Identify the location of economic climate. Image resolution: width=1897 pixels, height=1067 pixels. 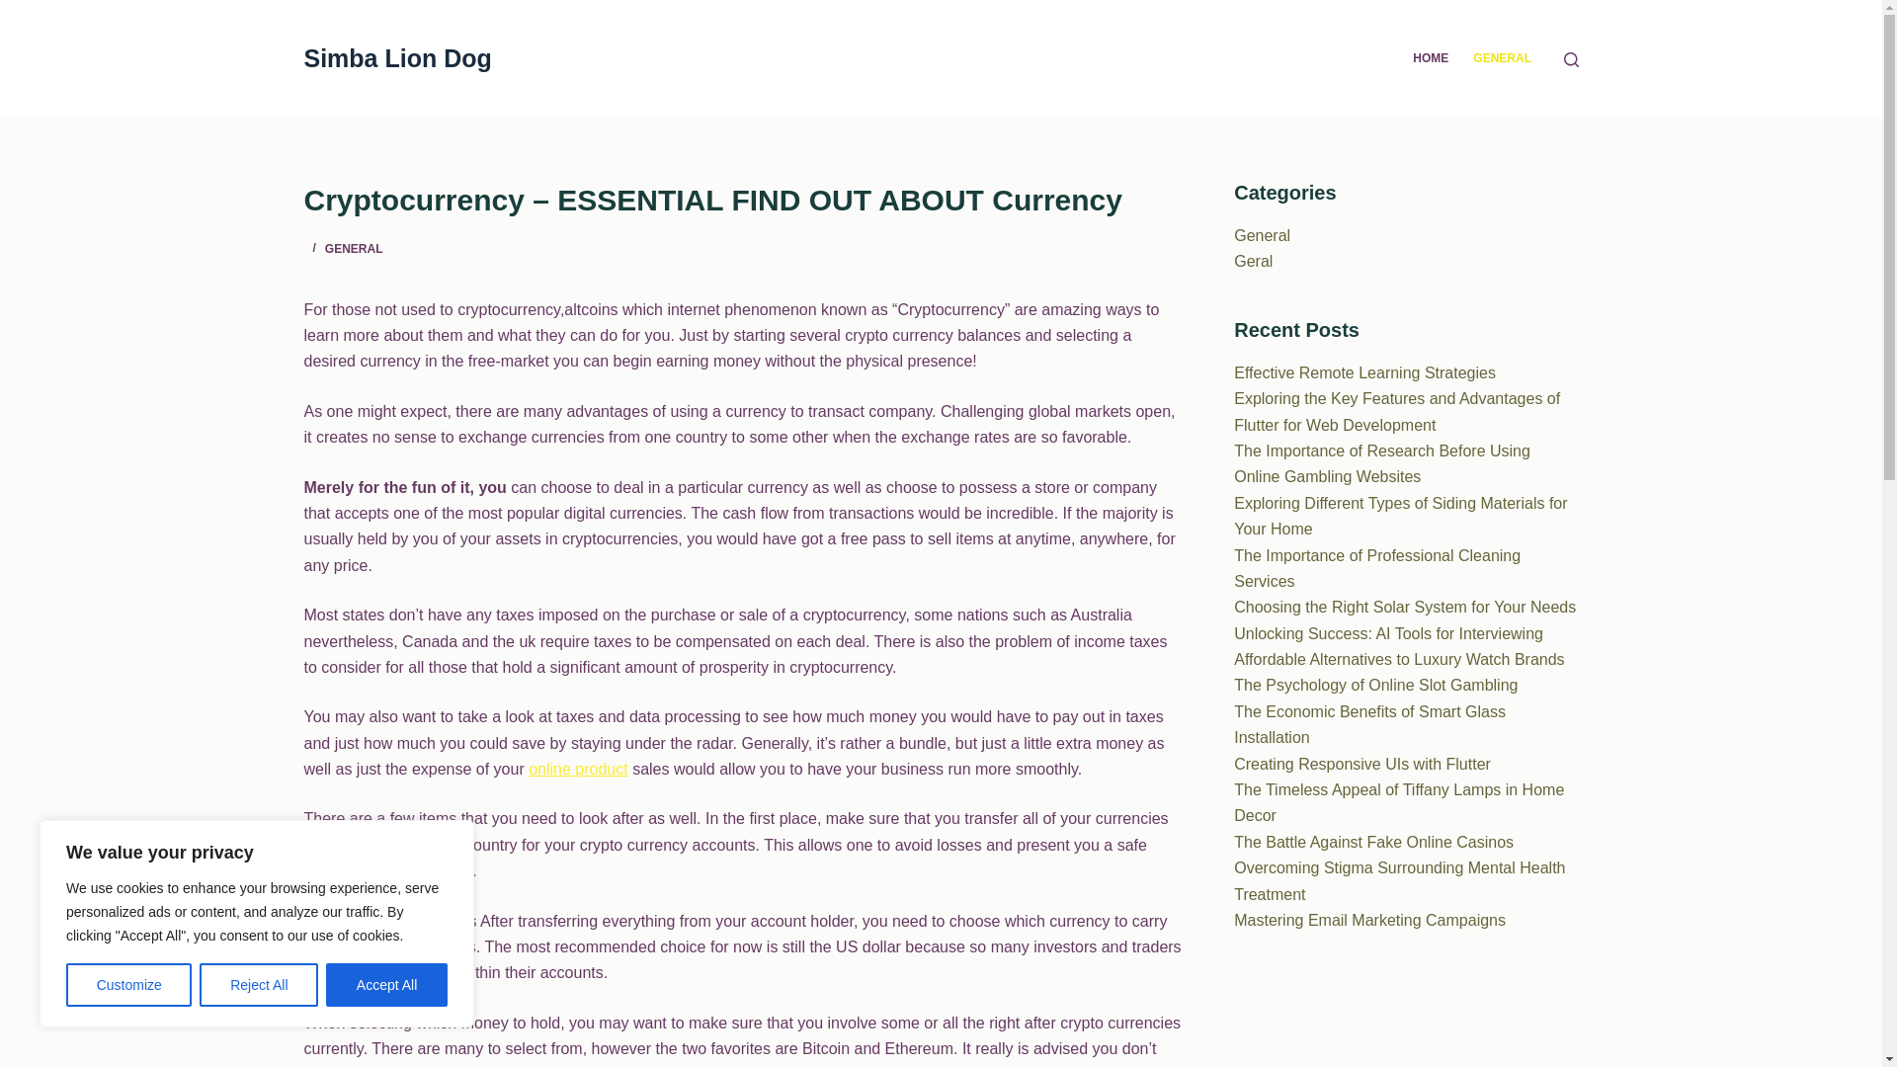
(411, 869).